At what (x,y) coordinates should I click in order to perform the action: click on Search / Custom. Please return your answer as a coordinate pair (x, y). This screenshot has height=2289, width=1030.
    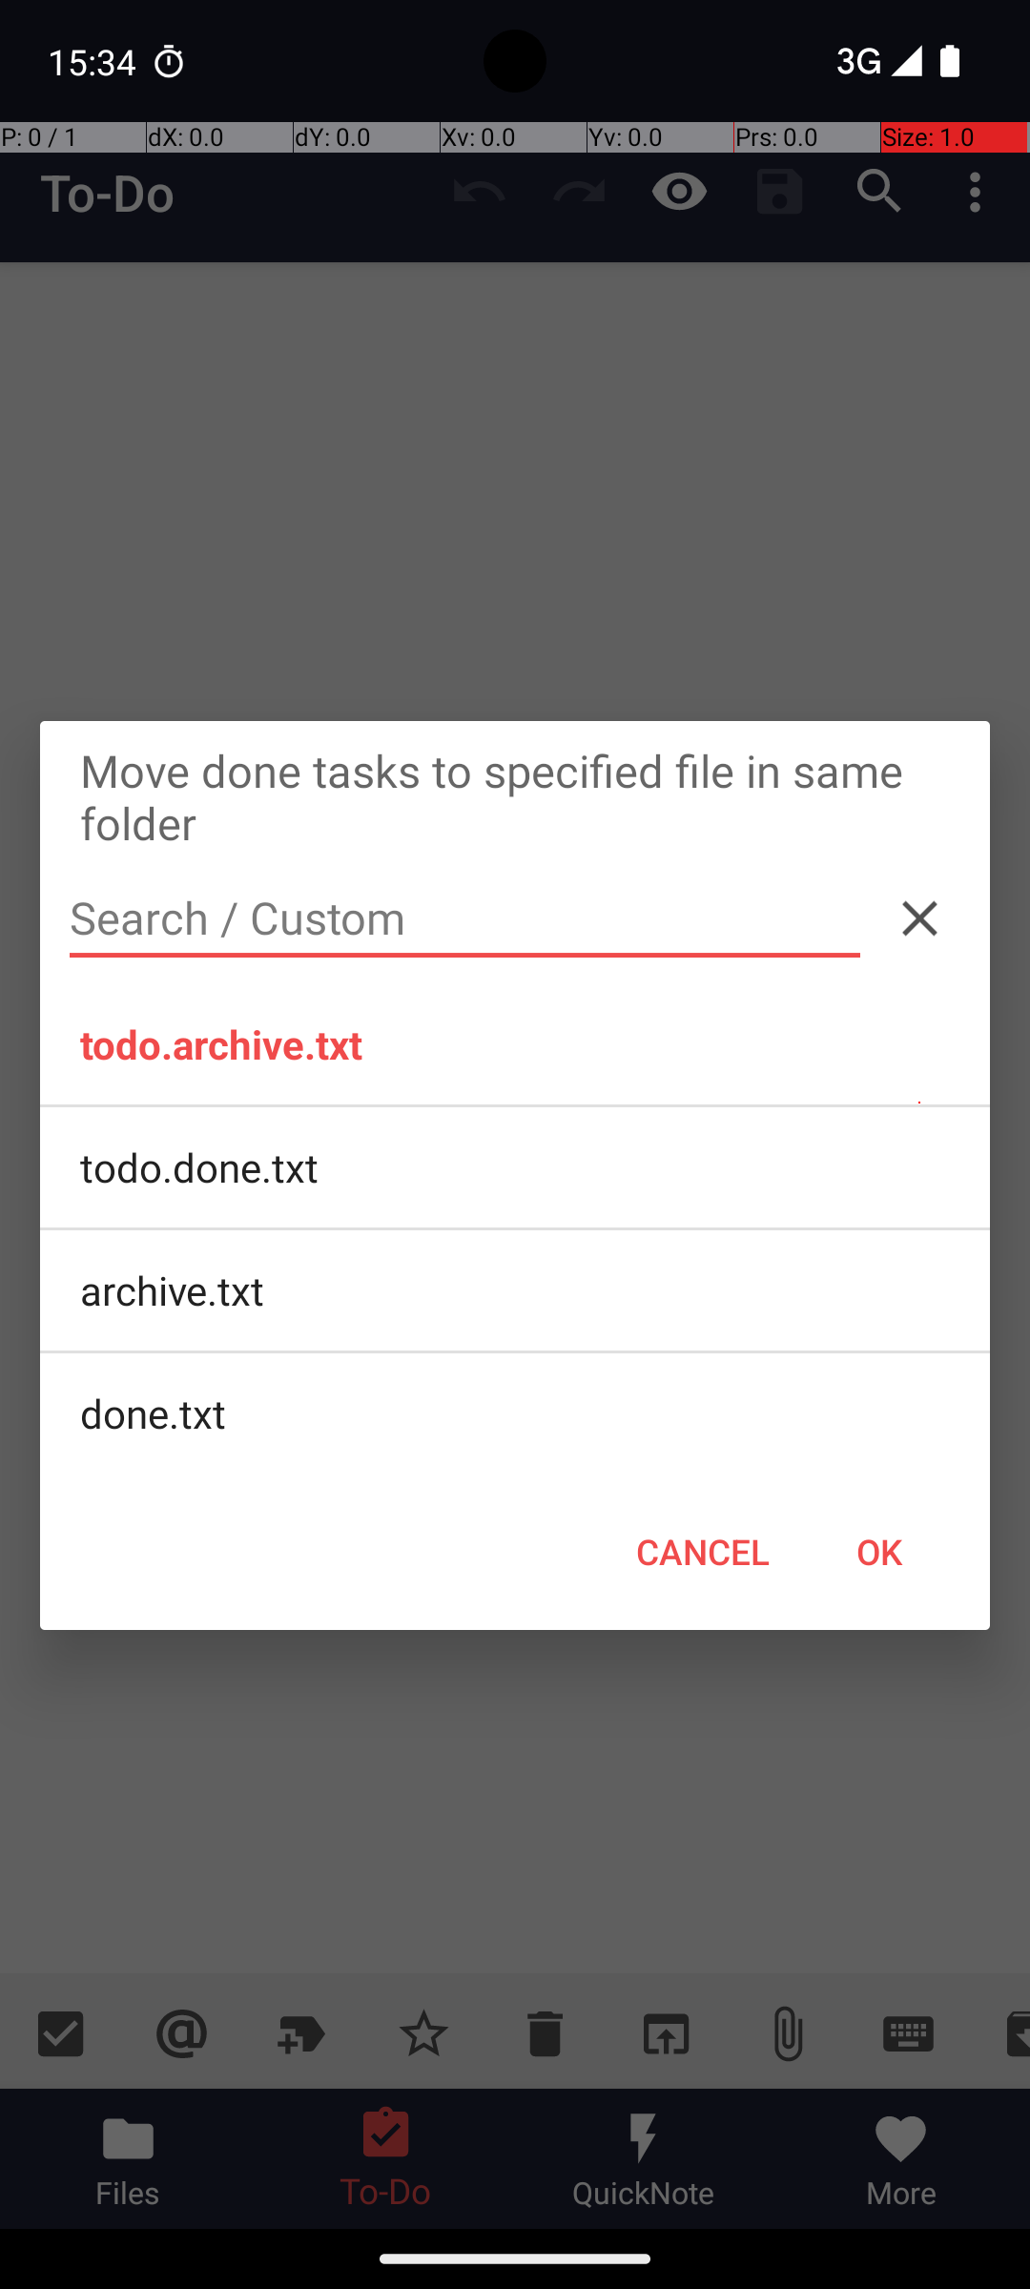
    Looking at the image, I should click on (465, 918).